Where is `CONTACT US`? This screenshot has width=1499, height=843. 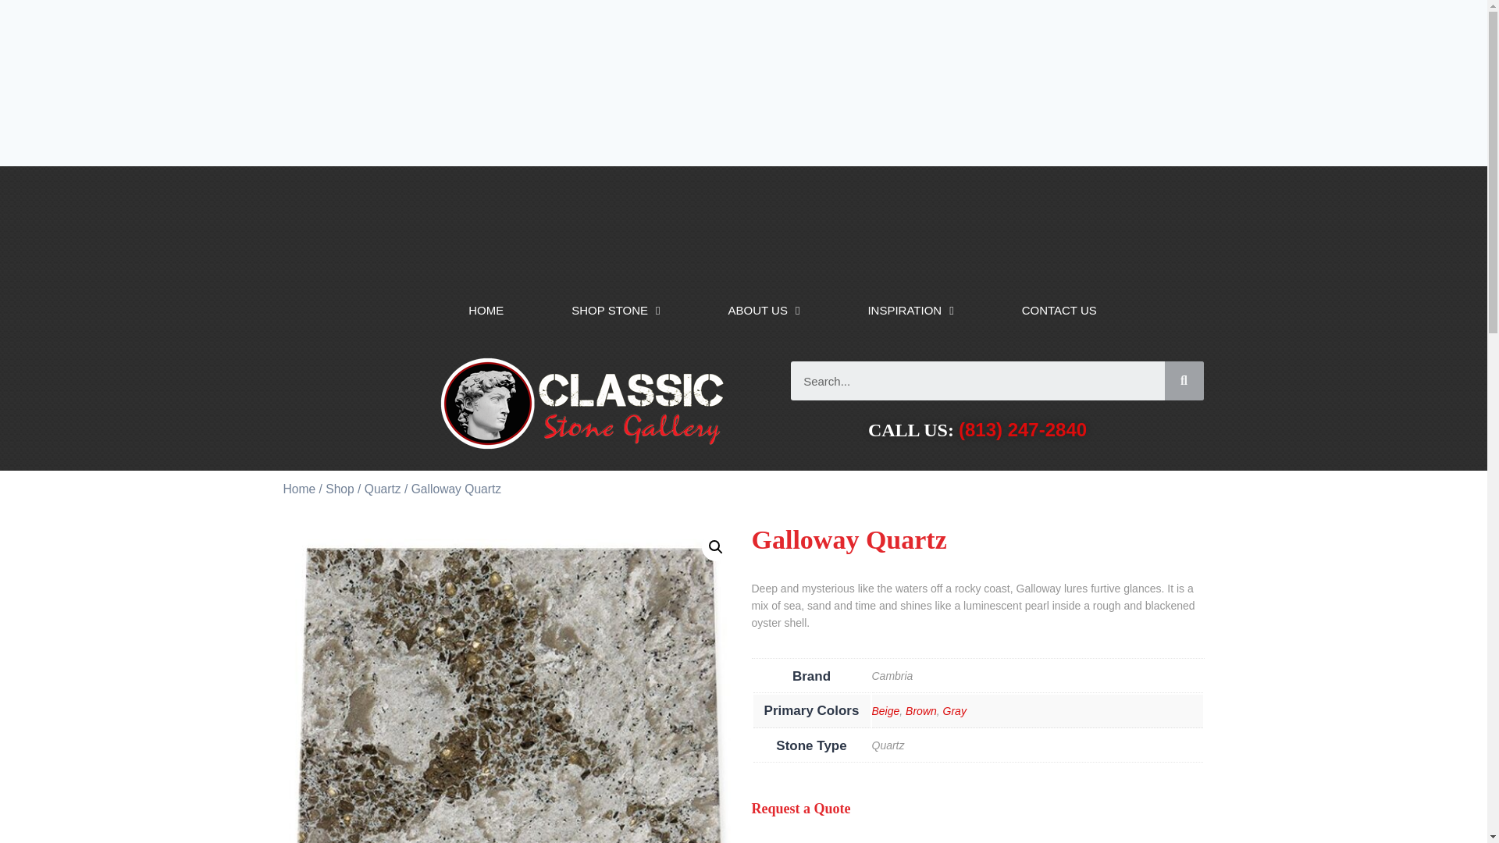
CONTACT US is located at coordinates (1059, 304).